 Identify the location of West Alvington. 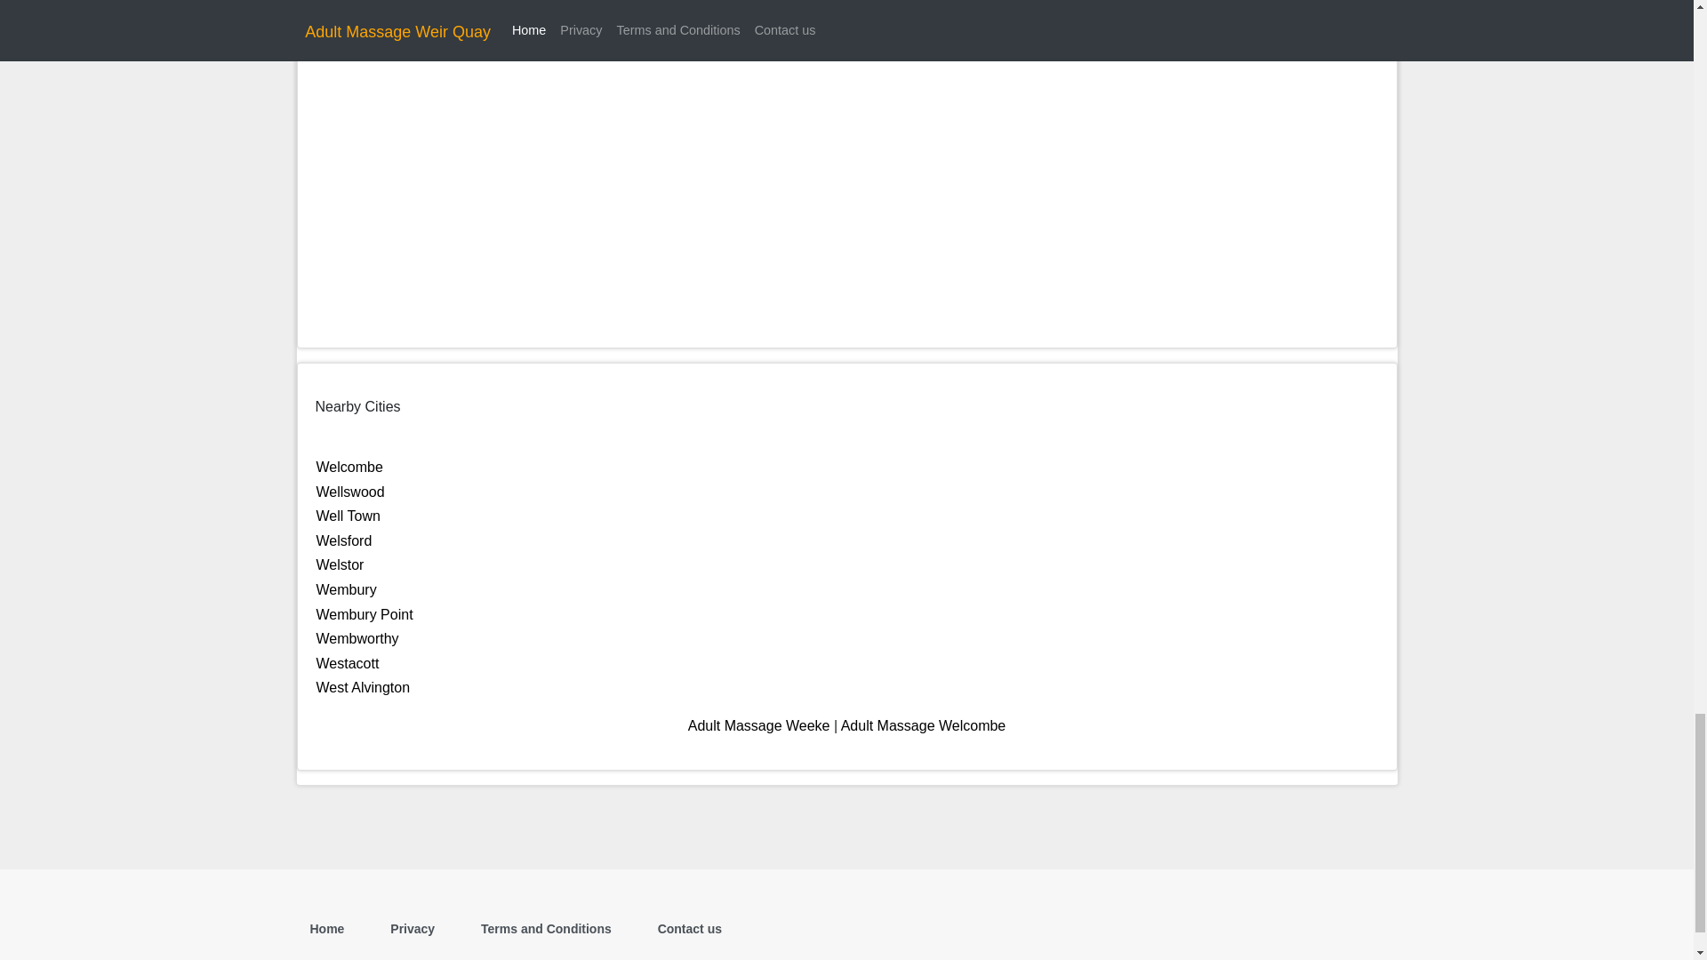
(363, 686).